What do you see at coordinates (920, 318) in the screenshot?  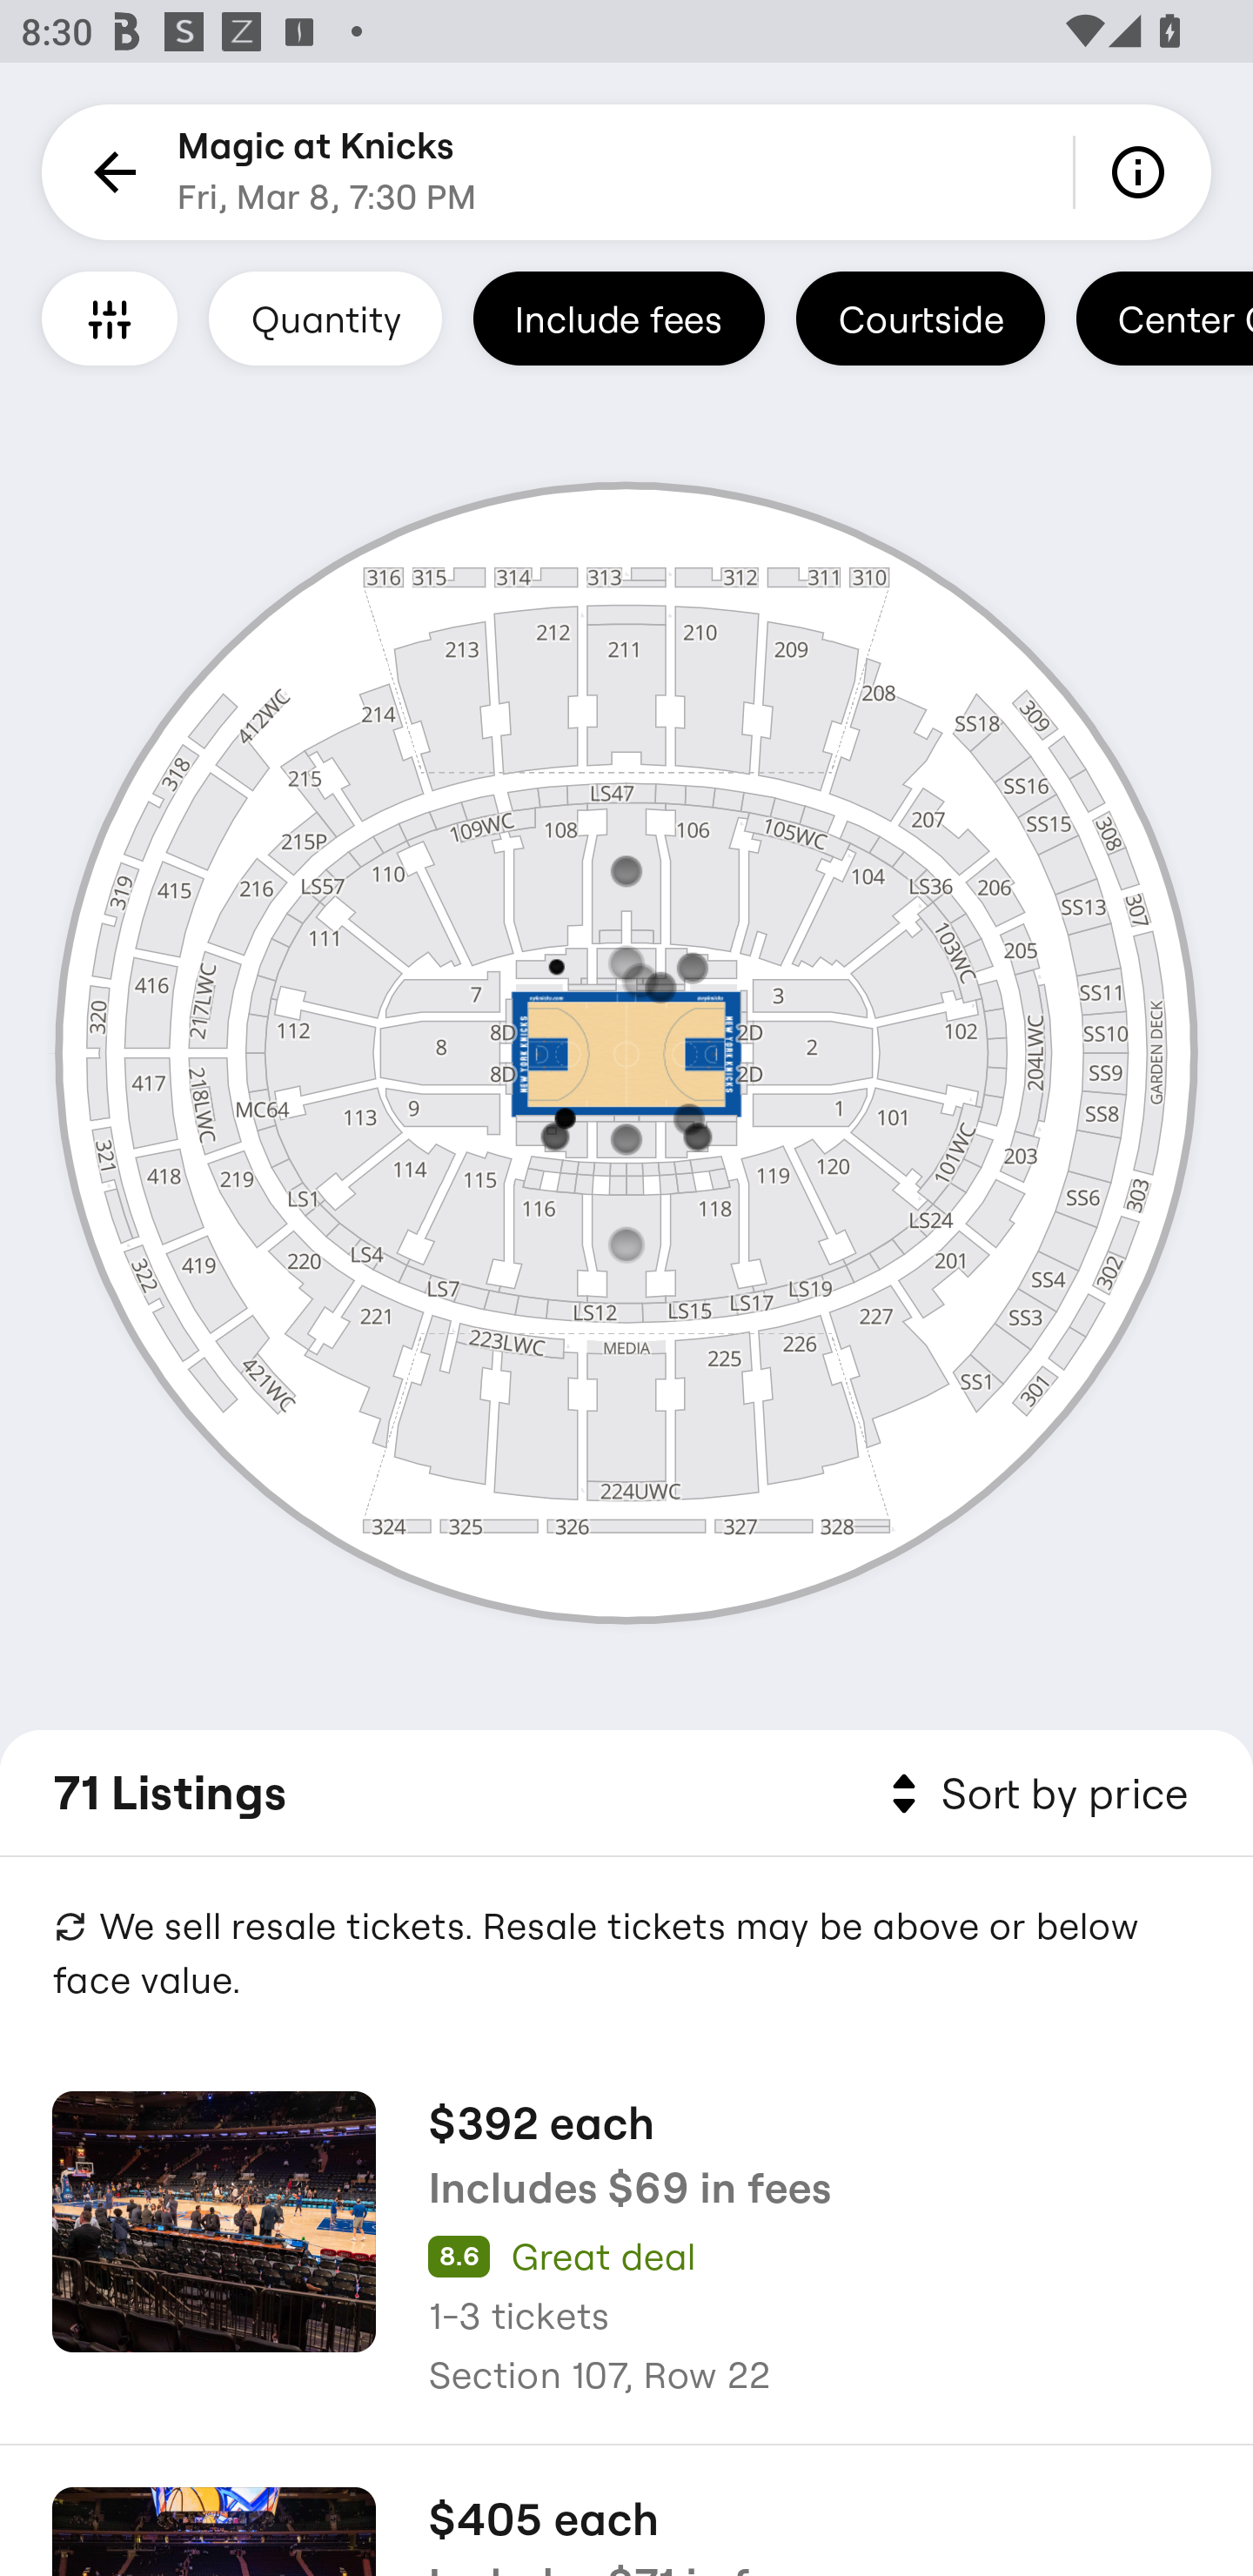 I see `Courtside` at bounding box center [920, 318].